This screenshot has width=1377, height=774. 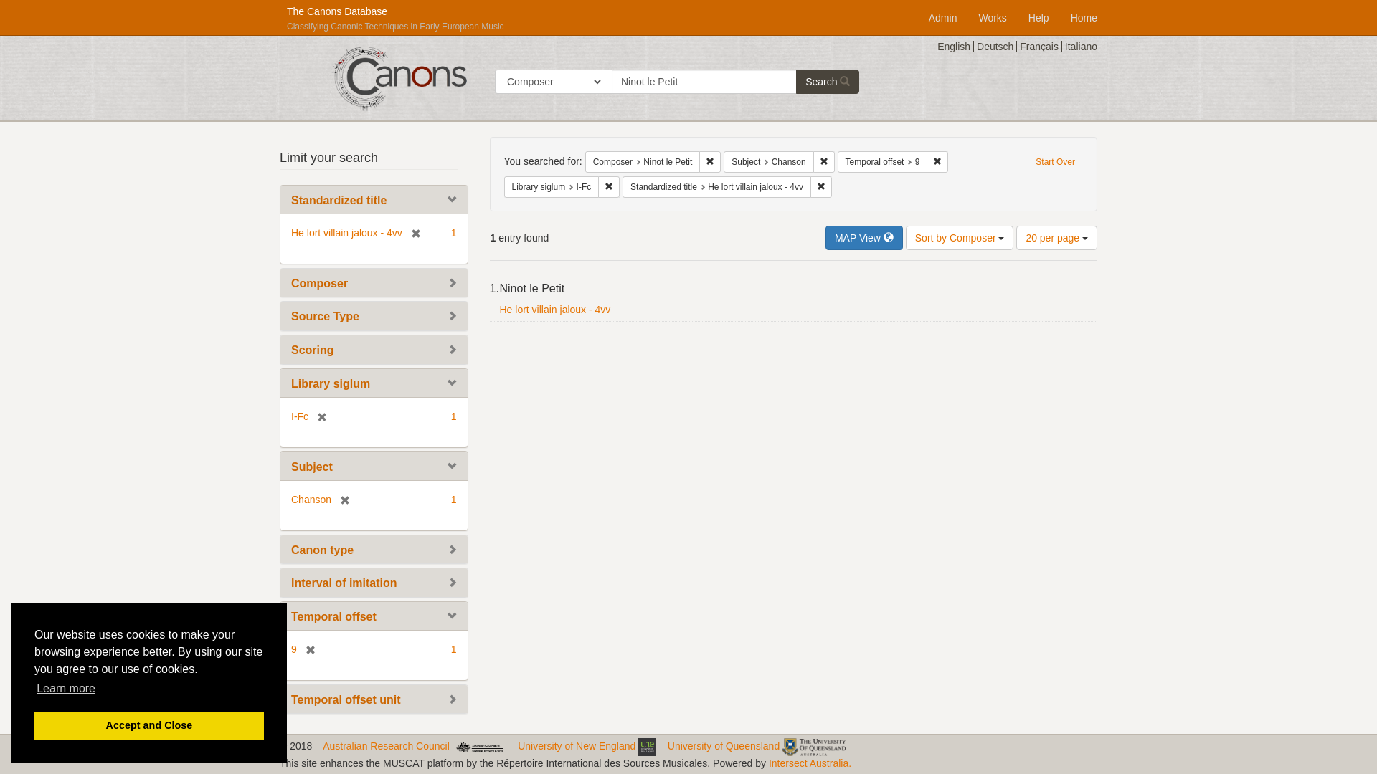 I want to click on Composer, so click(x=320, y=284).